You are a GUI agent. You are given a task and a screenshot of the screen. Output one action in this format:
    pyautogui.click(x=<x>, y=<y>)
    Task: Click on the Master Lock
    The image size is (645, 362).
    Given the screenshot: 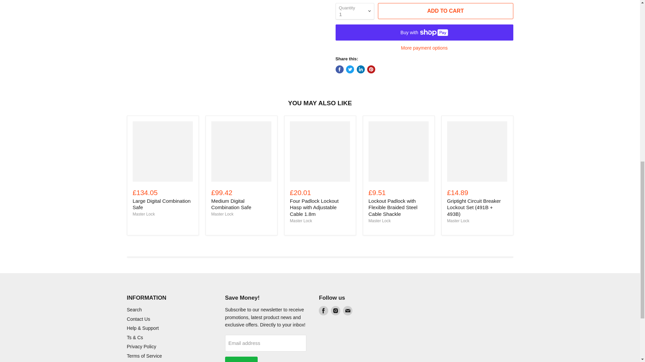 What is the action you would take?
    pyautogui.click(x=458, y=221)
    